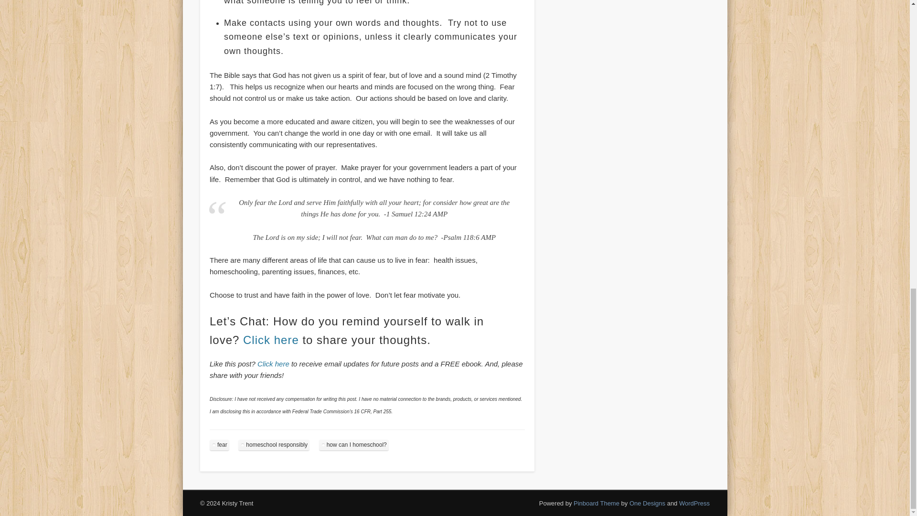 The height and width of the screenshot is (516, 917). I want to click on One Designs, so click(647, 503).